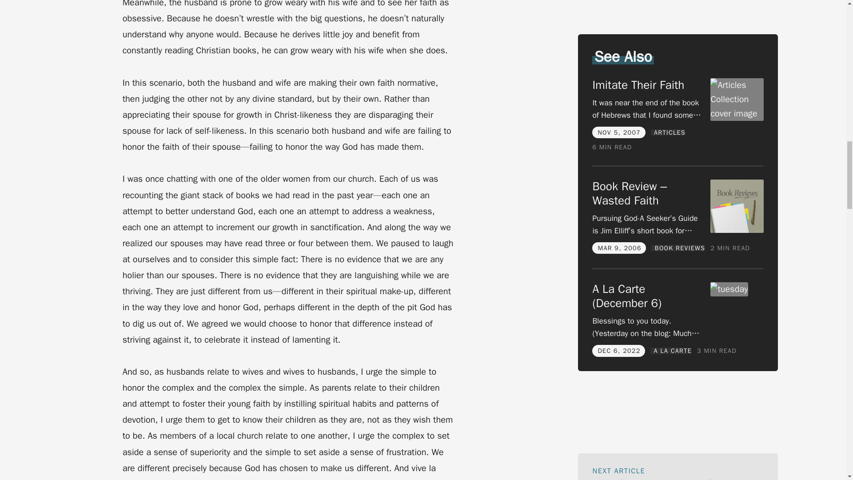 Image resolution: width=853 pixels, height=480 pixels. I want to click on Nov 5, 2007 at 11:30 am, so click(619, 74).